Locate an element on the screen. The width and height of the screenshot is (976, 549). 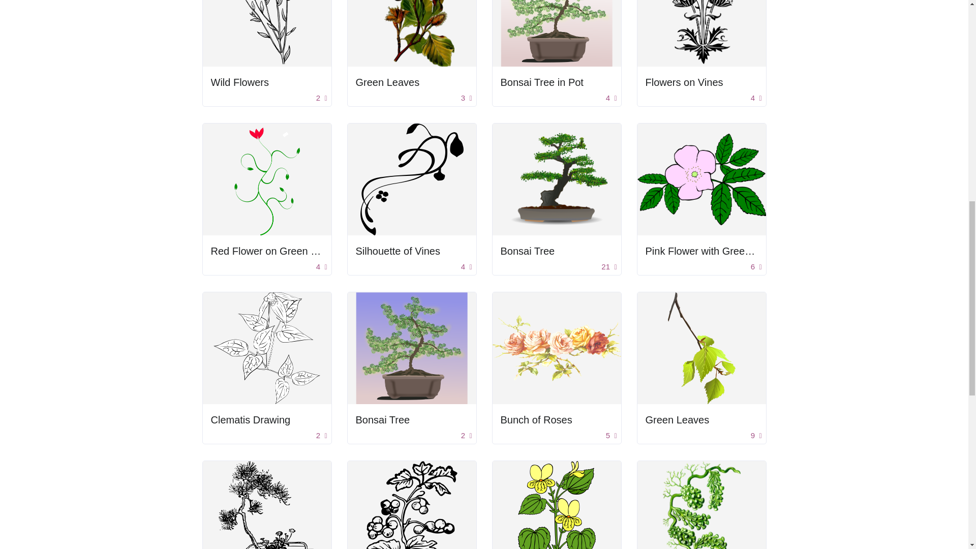
Green Leaves is located at coordinates (412, 82).